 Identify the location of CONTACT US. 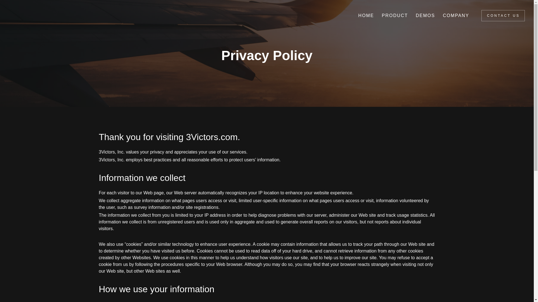
(503, 16).